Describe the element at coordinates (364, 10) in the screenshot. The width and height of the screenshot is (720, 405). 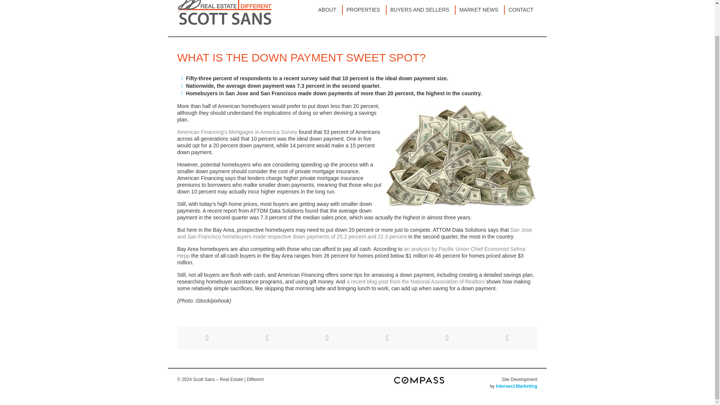
I see `PROPERTIES` at that location.